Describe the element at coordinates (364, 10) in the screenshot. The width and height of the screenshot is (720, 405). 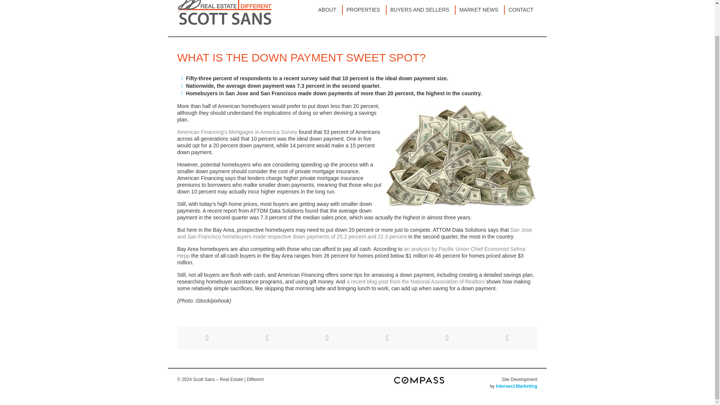
I see `PROPERTIES` at that location.